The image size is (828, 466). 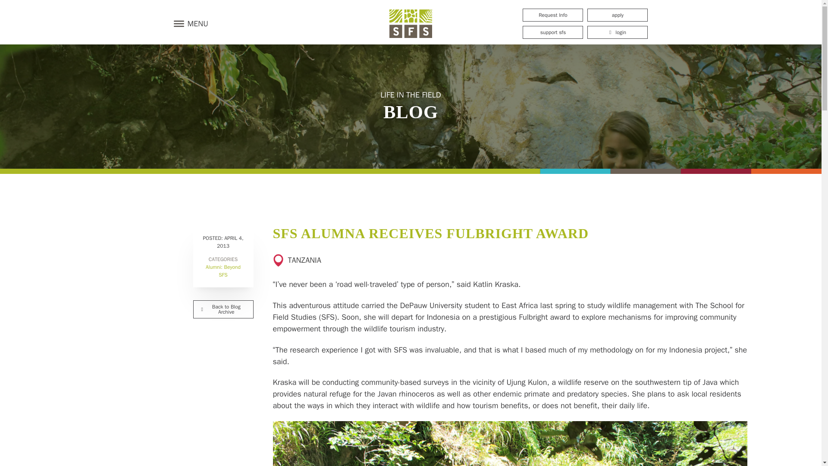 I want to click on login, so click(x=617, y=32).